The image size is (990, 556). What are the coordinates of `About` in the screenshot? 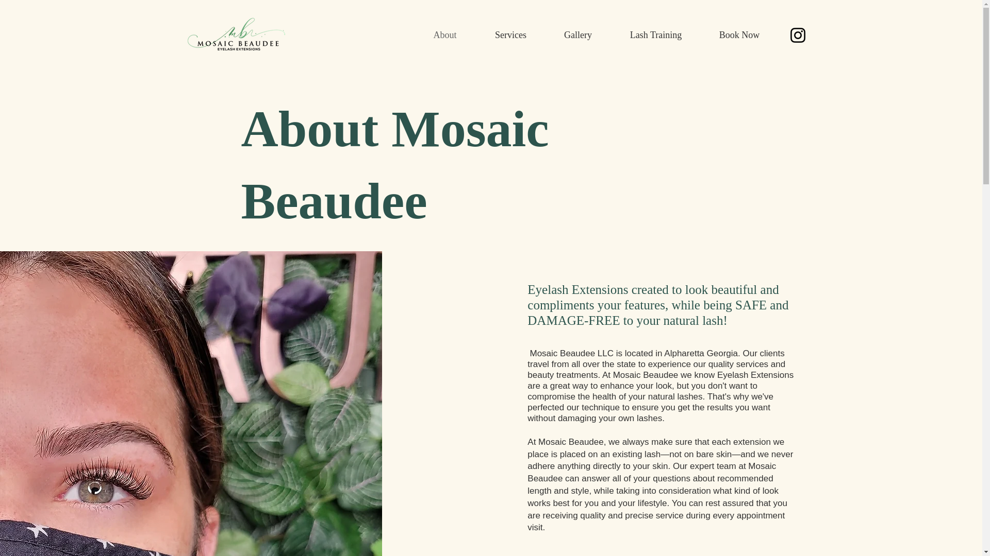 It's located at (445, 35).